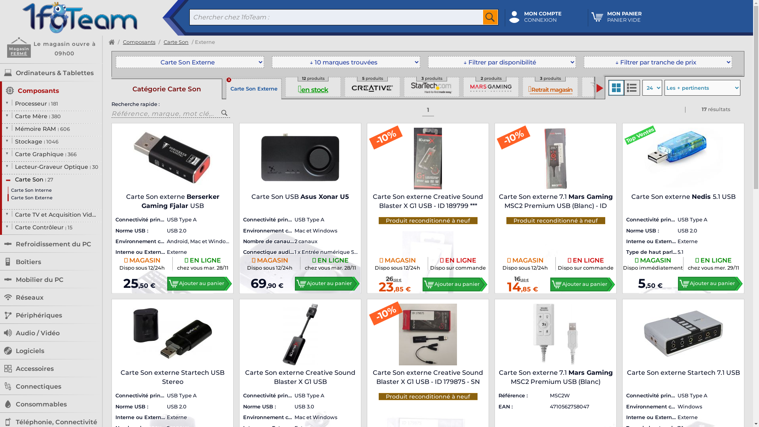 The height and width of the screenshot is (427, 759). I want to click on Carte Graphique |366, so click(56, 157).